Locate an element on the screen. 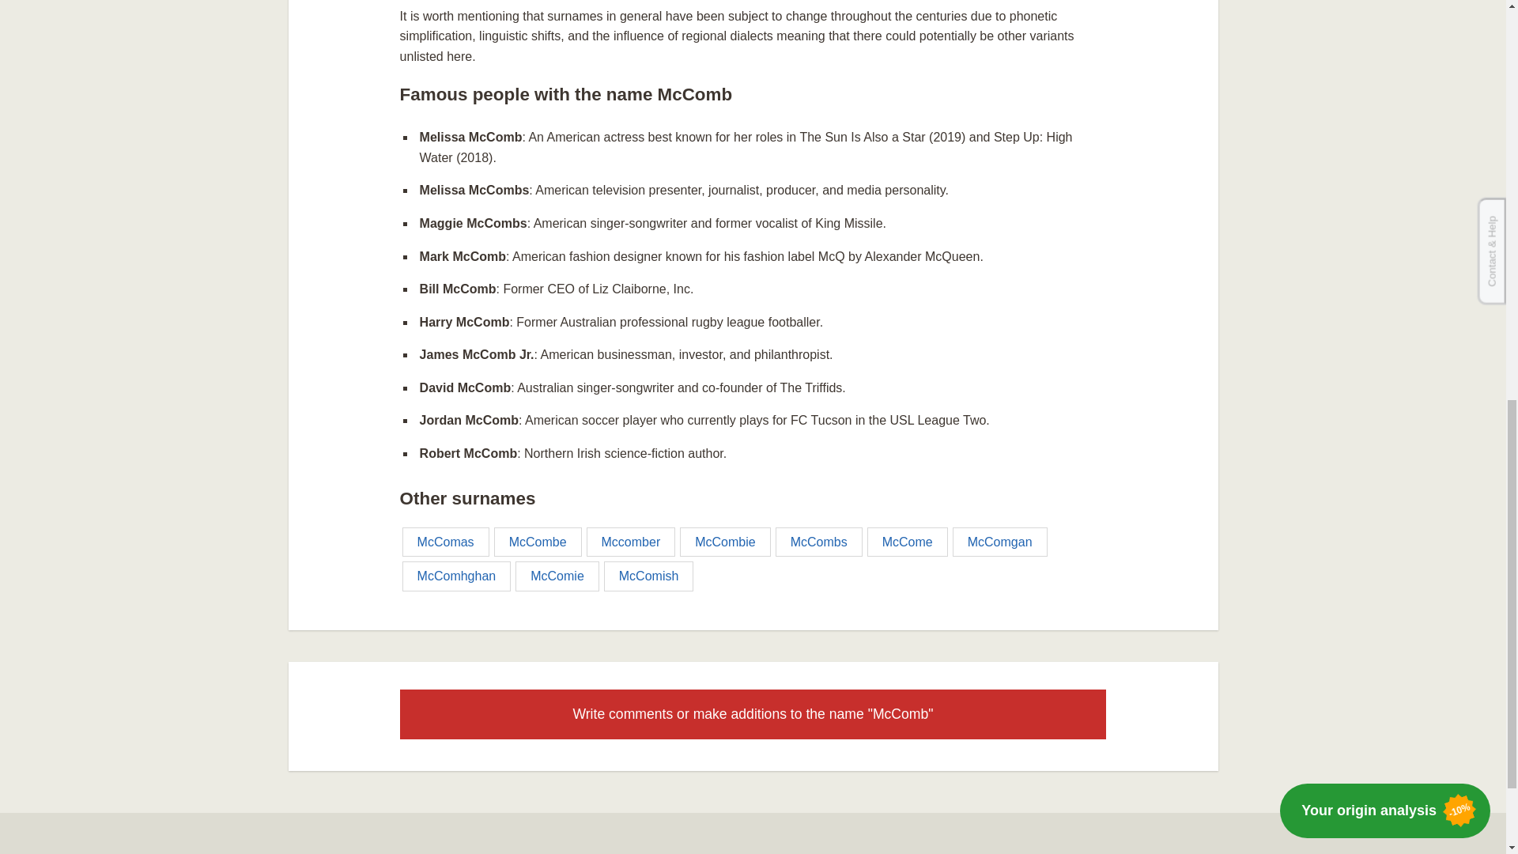 The height and width of the screenshot is (854, 1518). Origin and meaning surname Mccomber is located at coordinates (631, 542).